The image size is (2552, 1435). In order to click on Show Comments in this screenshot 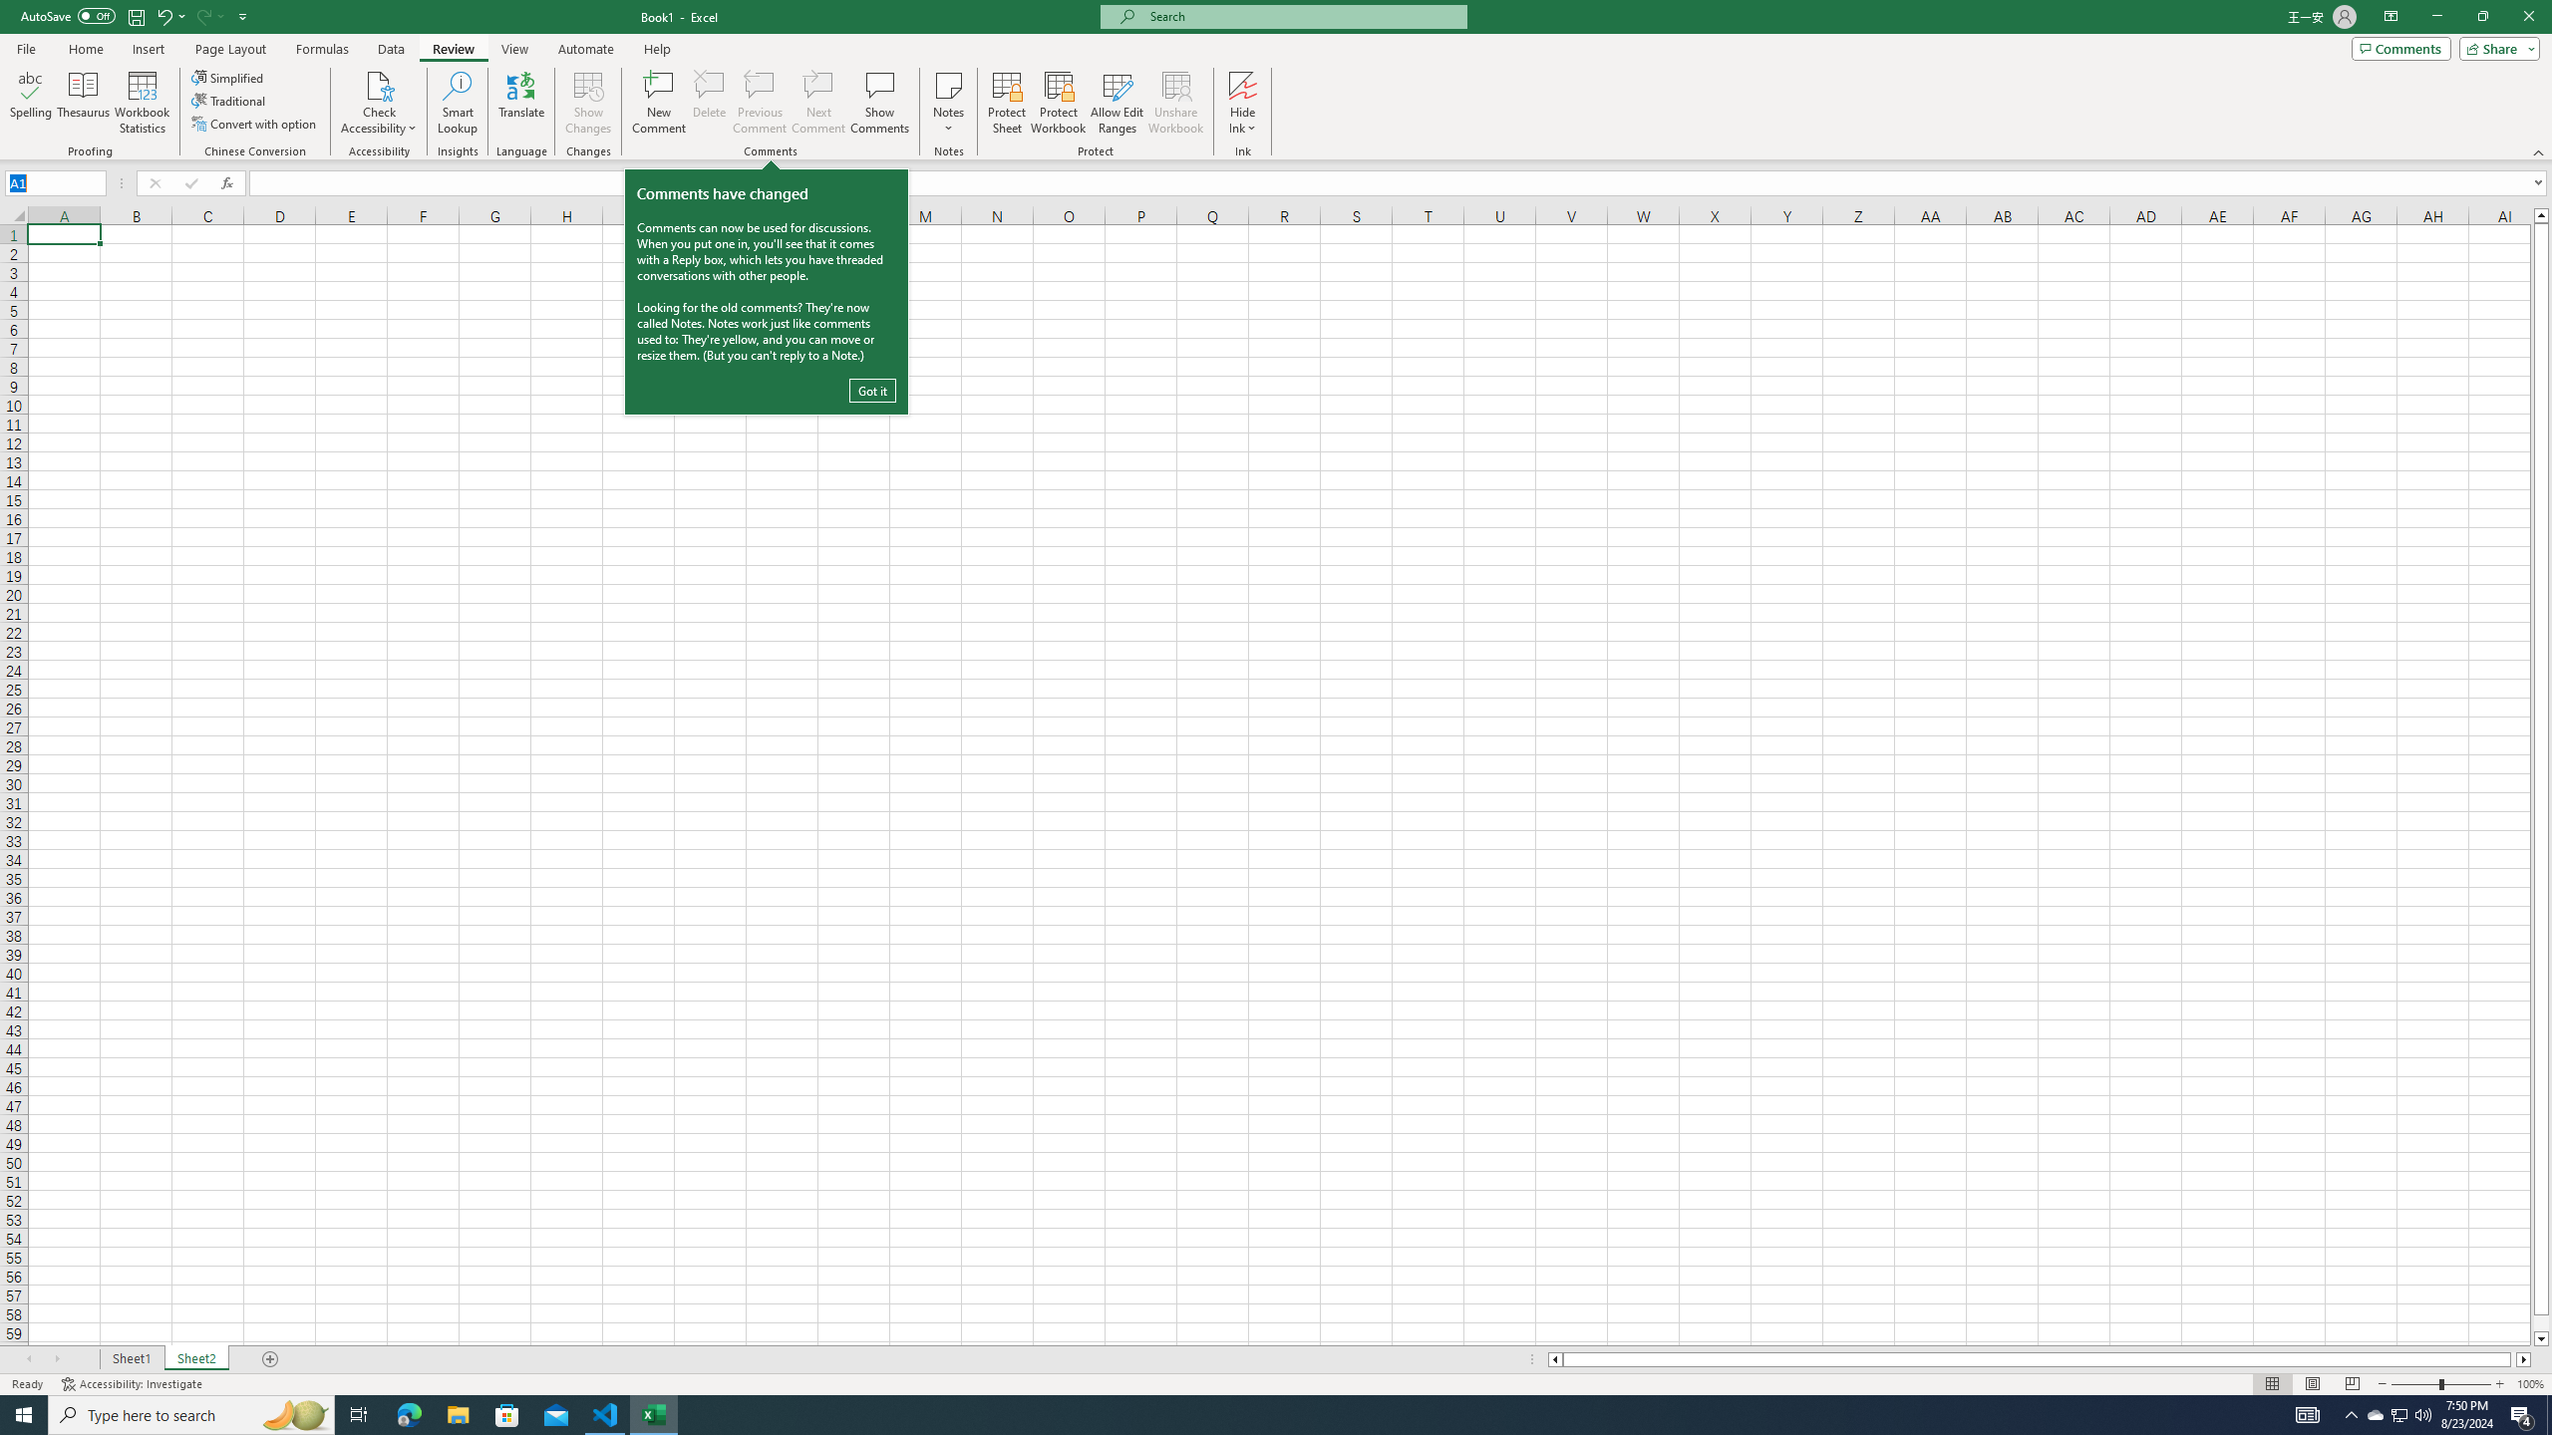, I will do `click(878, 103)`.